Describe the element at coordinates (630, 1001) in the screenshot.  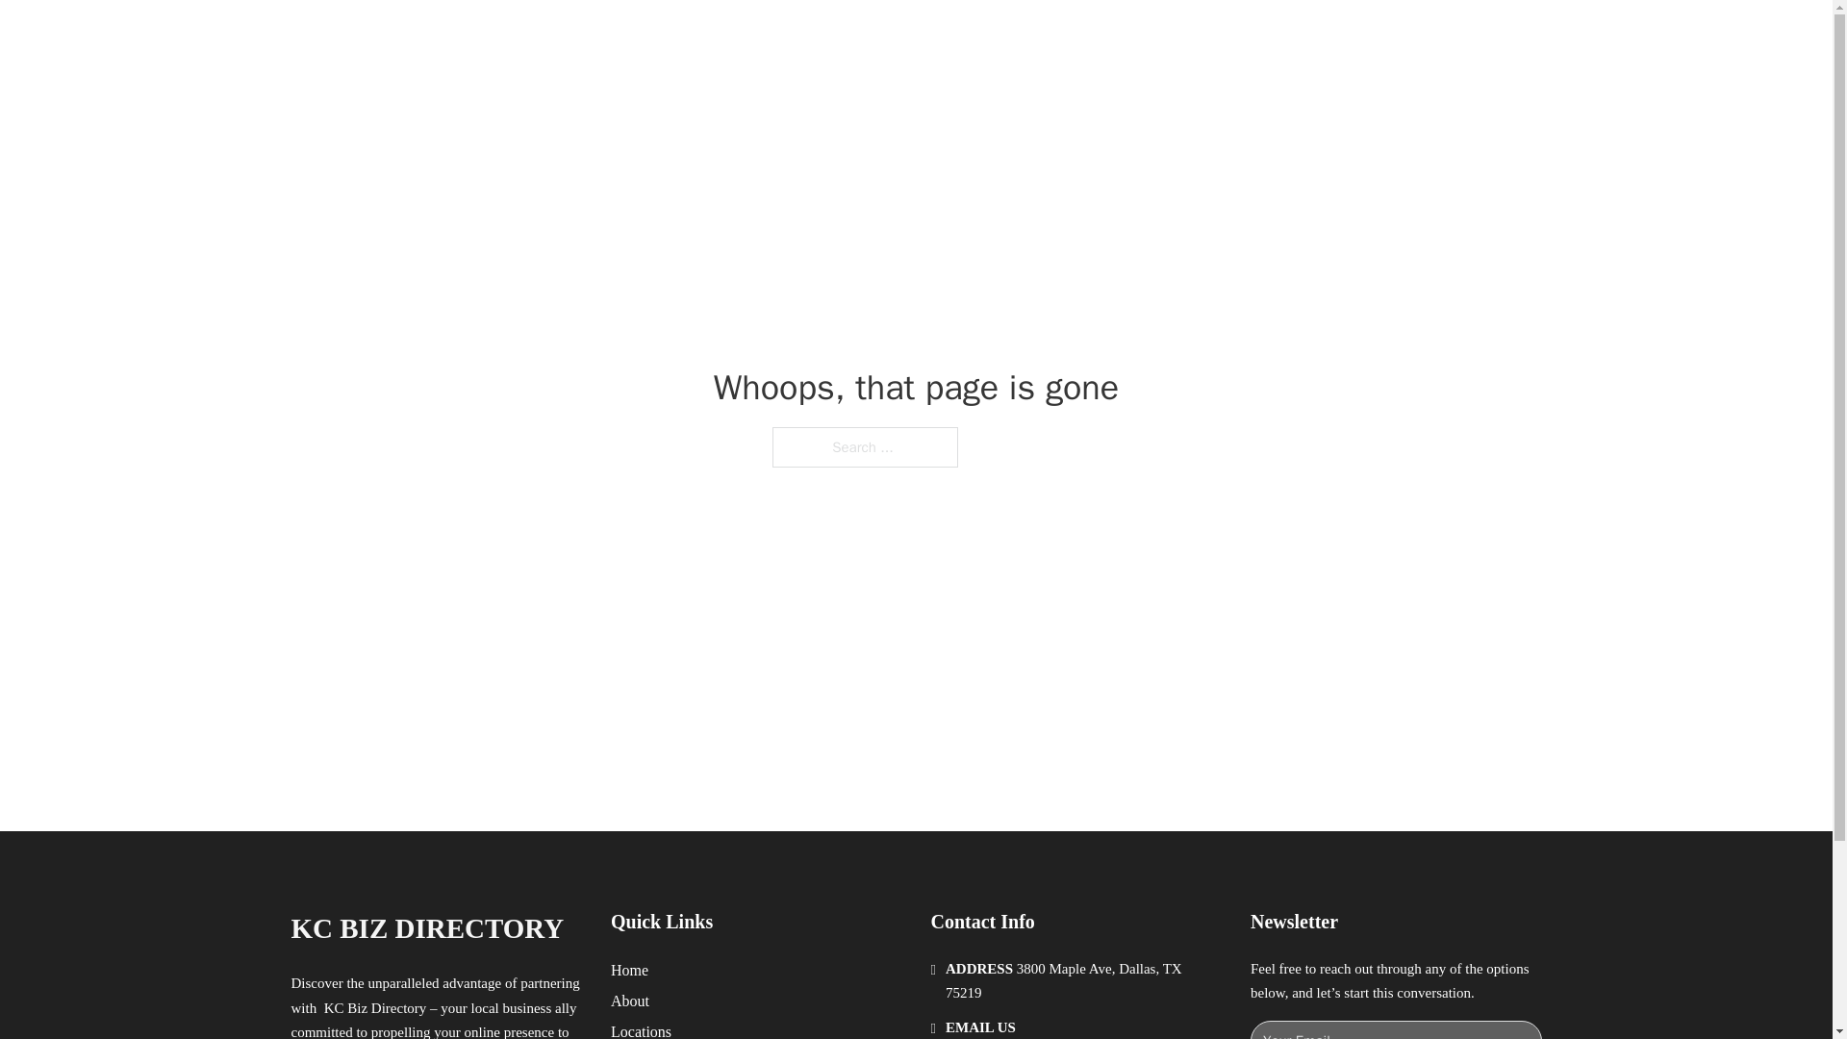
I see `About` at that location.